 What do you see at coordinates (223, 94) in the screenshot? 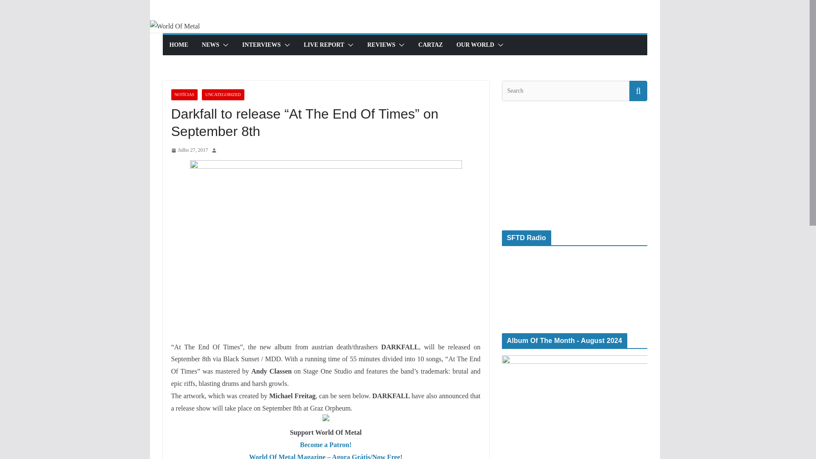
I see `UNCATEGORIZED` at bounding box center [223, 94].